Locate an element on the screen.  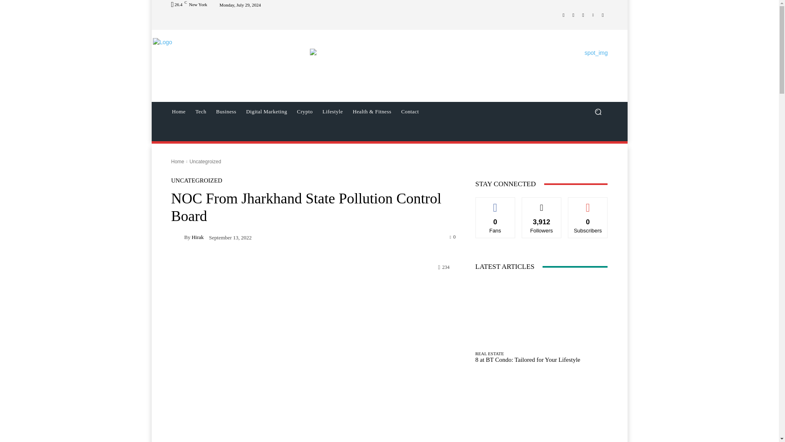
Tech is located at coordinates (201, 112).